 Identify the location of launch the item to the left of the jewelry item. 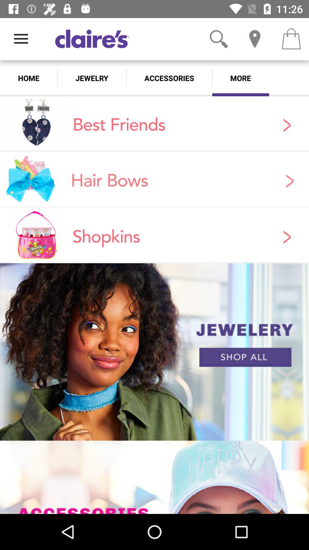
(29, 78).